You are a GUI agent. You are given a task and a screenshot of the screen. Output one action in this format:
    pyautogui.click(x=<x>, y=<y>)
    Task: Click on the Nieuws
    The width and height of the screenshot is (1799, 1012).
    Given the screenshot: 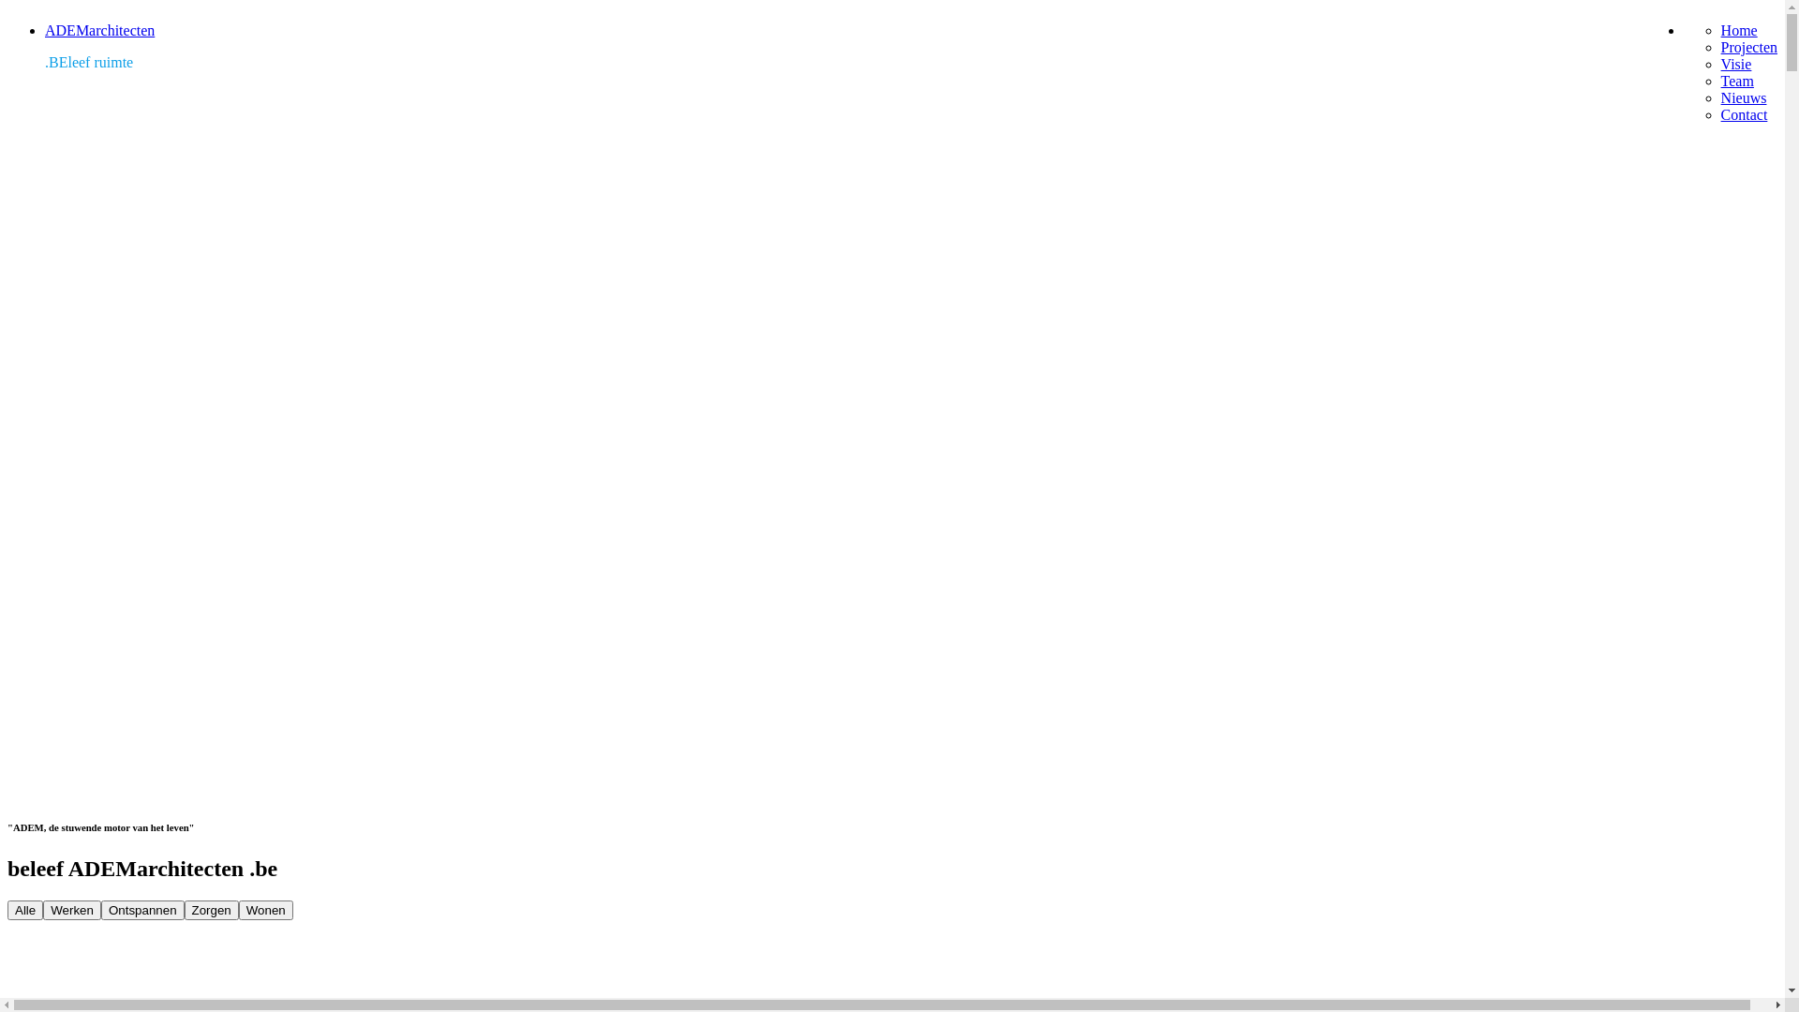 What is the action you would take?
    pyautogui.click(x=1745, y=97)
    